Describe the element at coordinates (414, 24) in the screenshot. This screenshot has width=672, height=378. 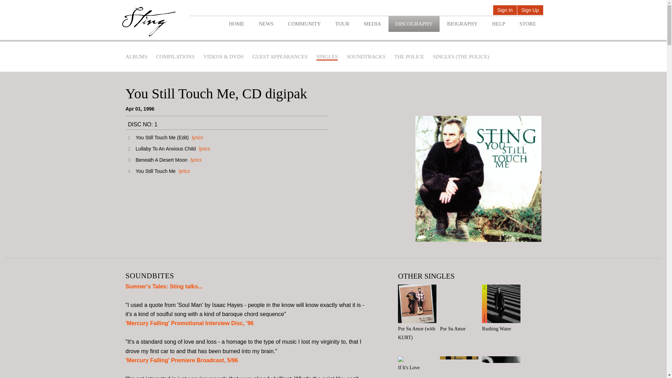
I see `DISCOGRAPHY` at that location.